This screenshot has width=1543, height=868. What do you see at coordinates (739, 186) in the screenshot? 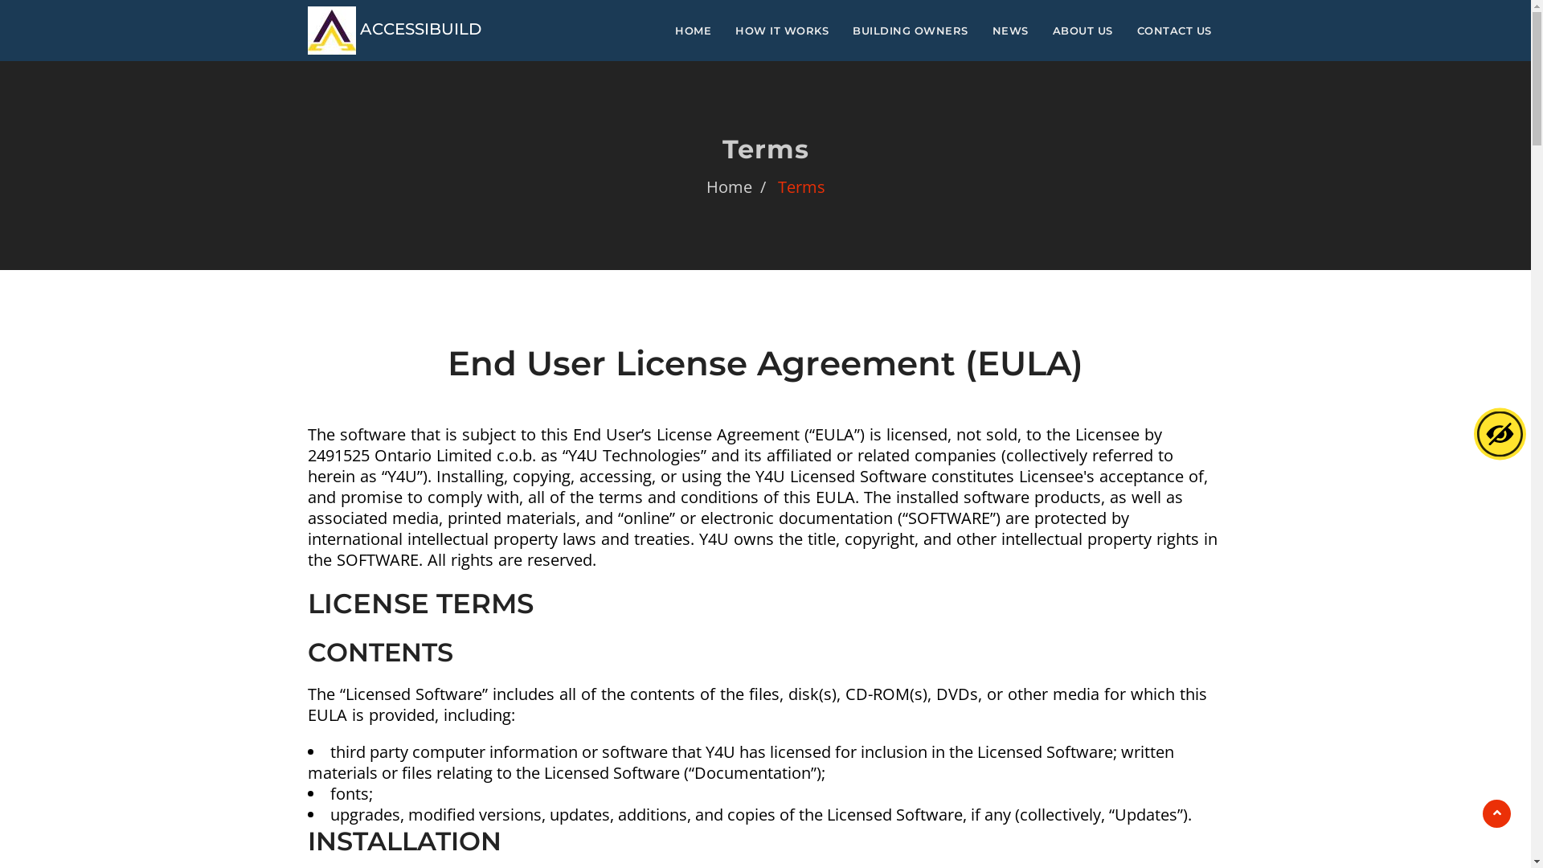
I see `Home` at bounding box center [739, 186].